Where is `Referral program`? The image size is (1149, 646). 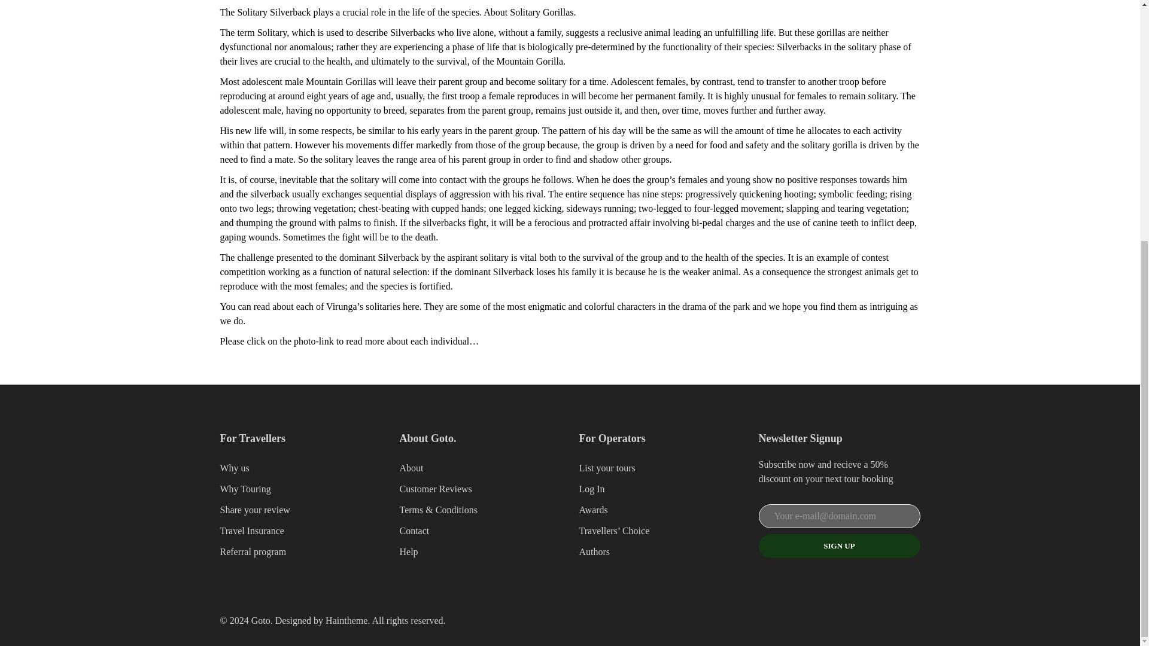 Referral program is located at coordinates (253, 551).